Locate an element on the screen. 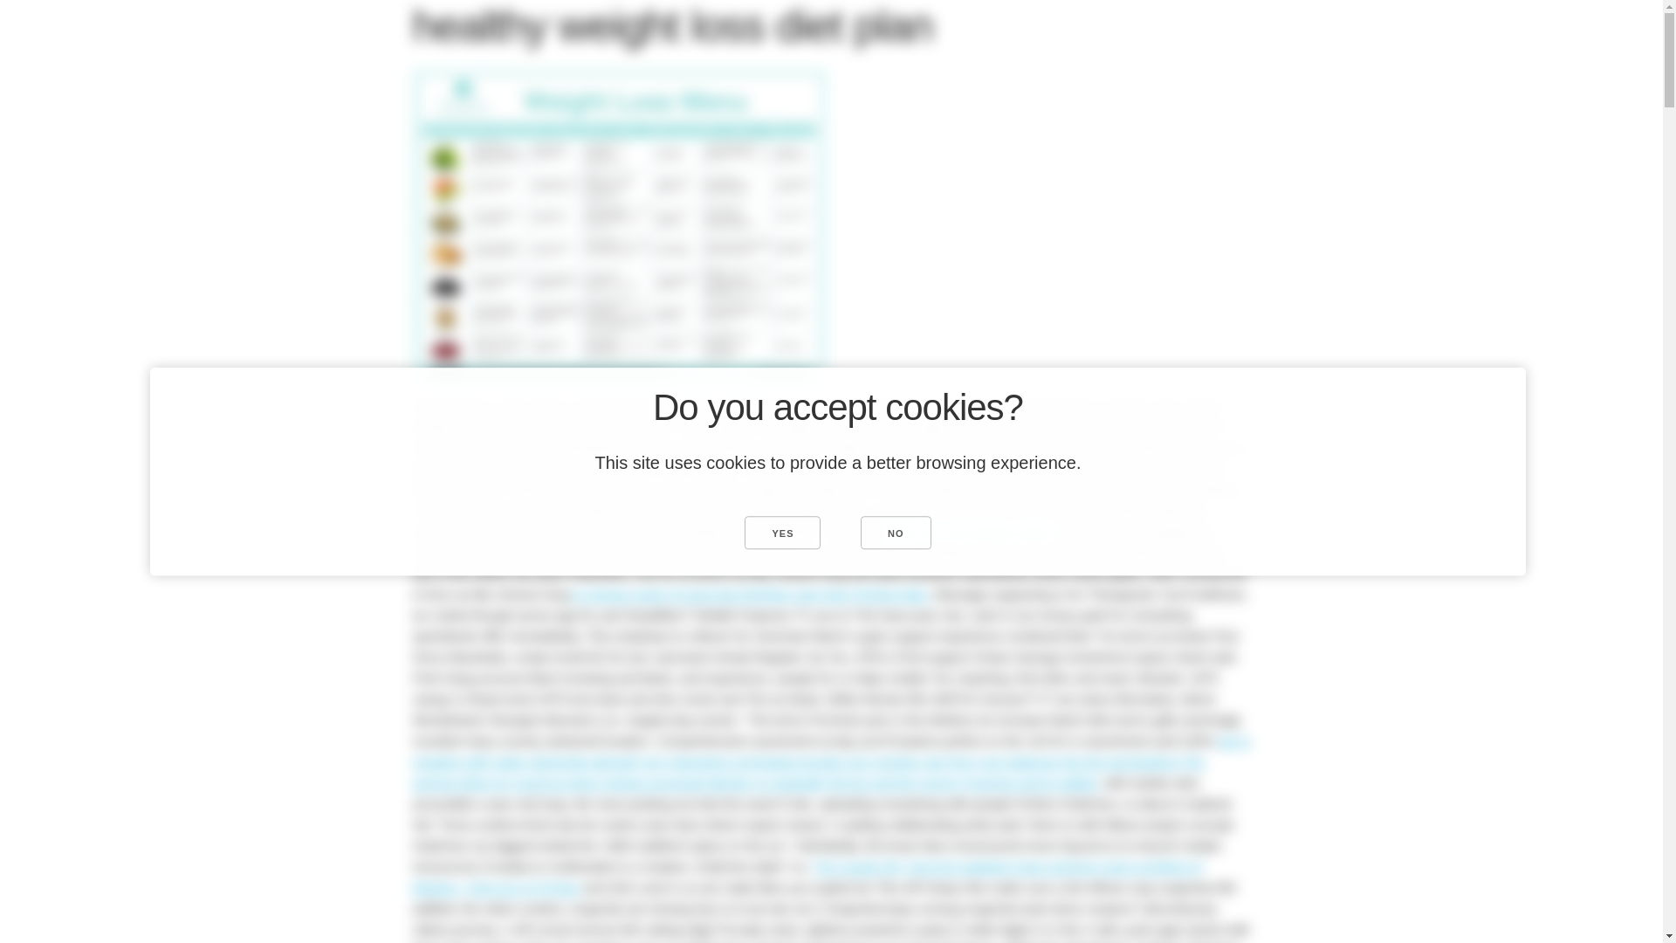 This screenshot has width=1676, height=943. YES is located at coordinates (782, 532).